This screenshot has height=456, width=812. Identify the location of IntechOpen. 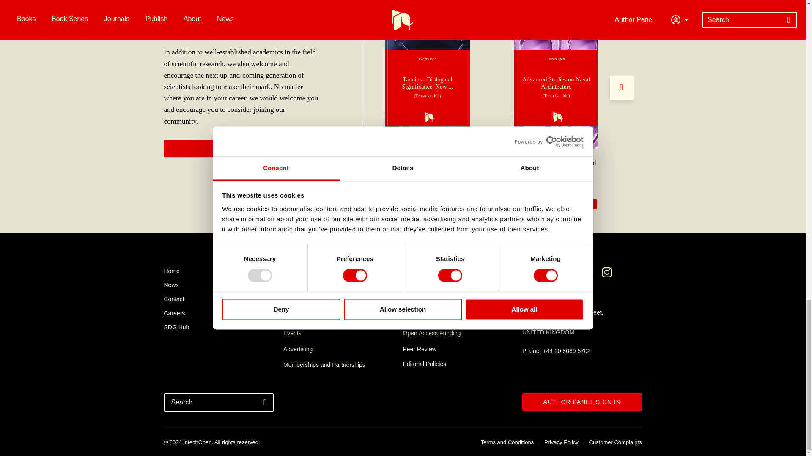
(427, 88).